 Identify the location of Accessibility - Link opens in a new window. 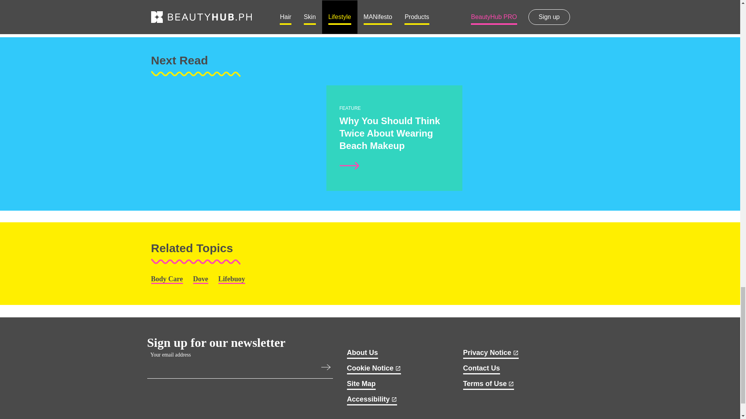
(371, 400).